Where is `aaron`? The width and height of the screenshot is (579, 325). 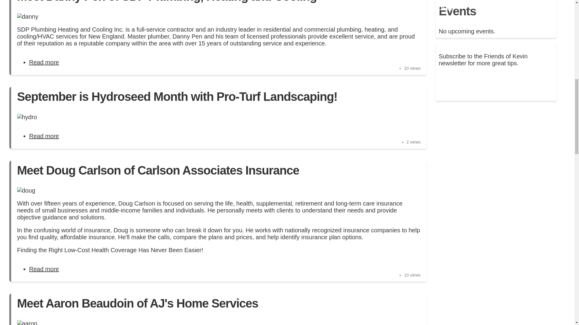
aaron is located at coordinates (27, 323).